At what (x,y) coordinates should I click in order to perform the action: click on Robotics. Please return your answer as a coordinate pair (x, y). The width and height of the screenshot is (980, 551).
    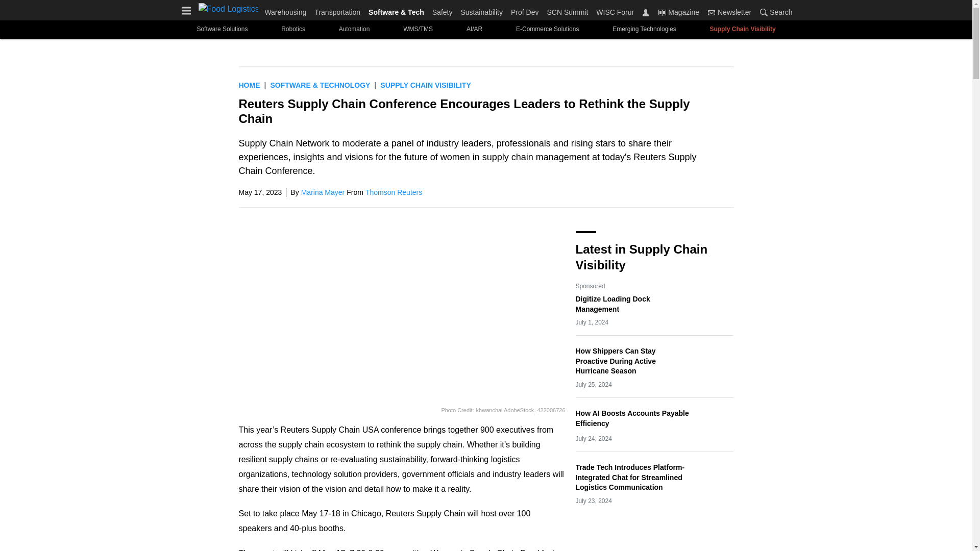
    Looking at the image, I should click on (293, 29).